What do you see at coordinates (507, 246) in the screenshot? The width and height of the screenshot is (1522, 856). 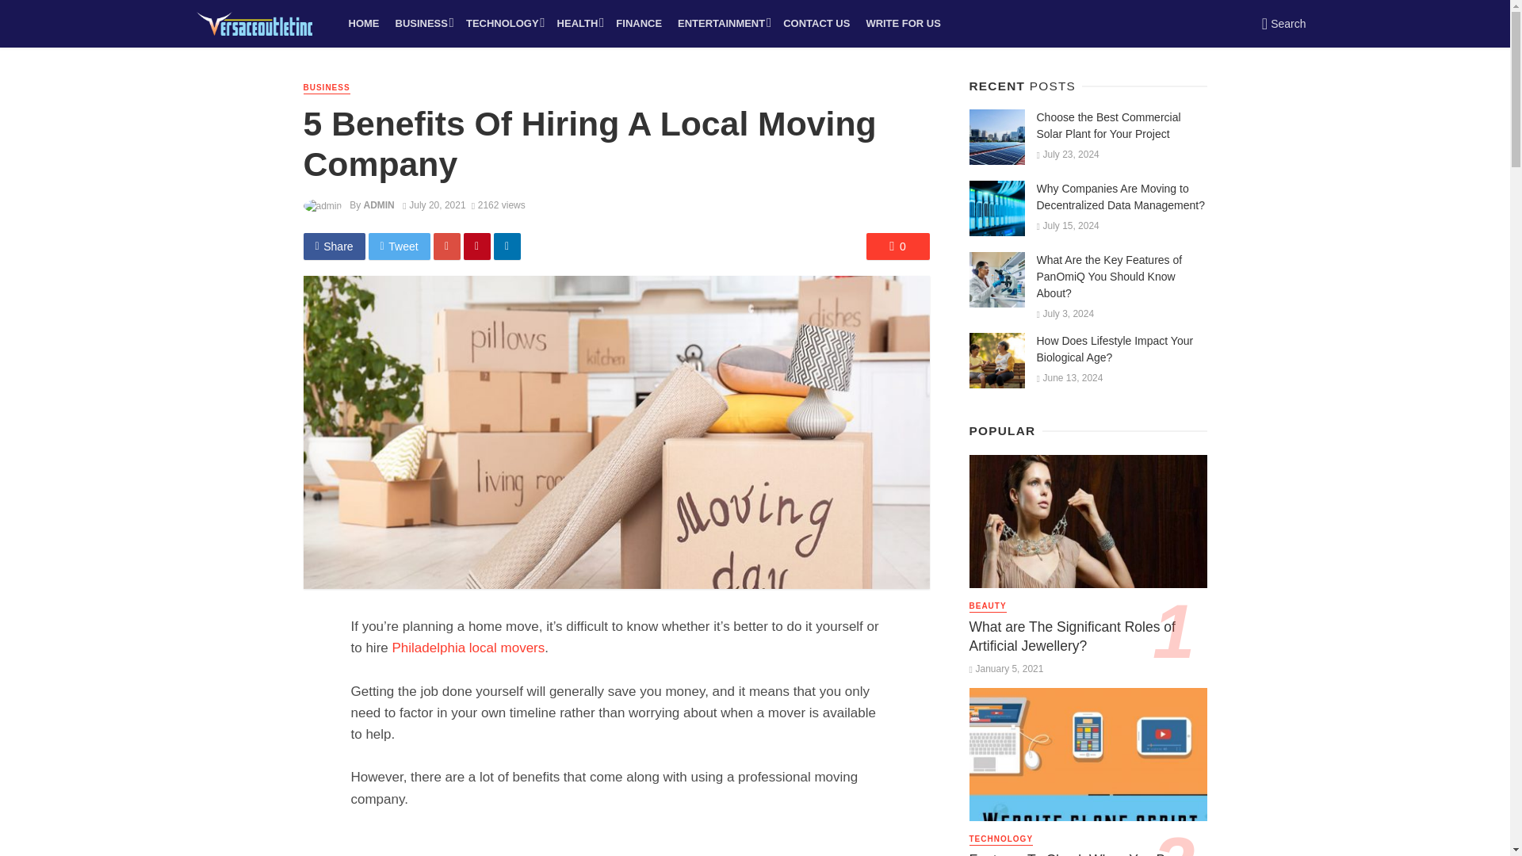 I see `Share on Linkedin` at bounding box center [507, 246].